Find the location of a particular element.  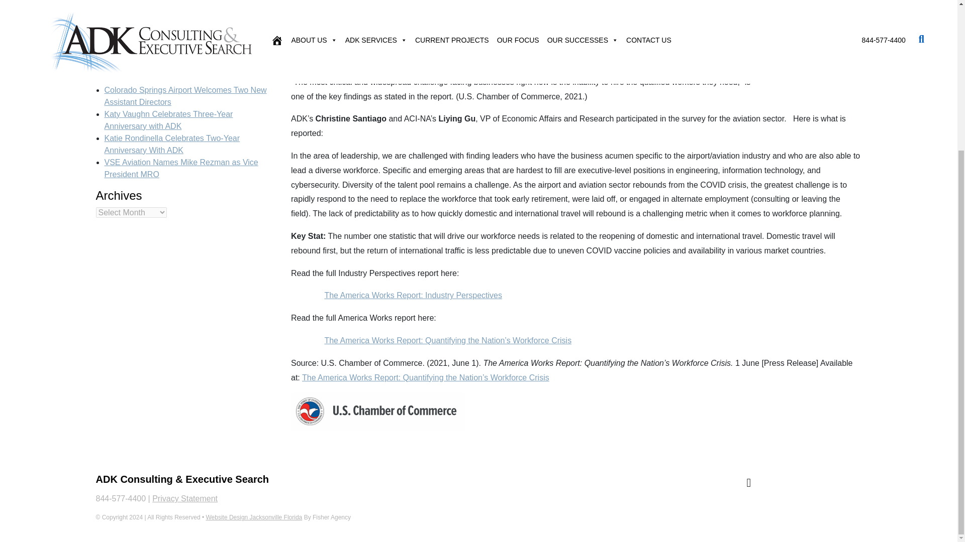

Consulting Projects is located at coordinates (139, 4).